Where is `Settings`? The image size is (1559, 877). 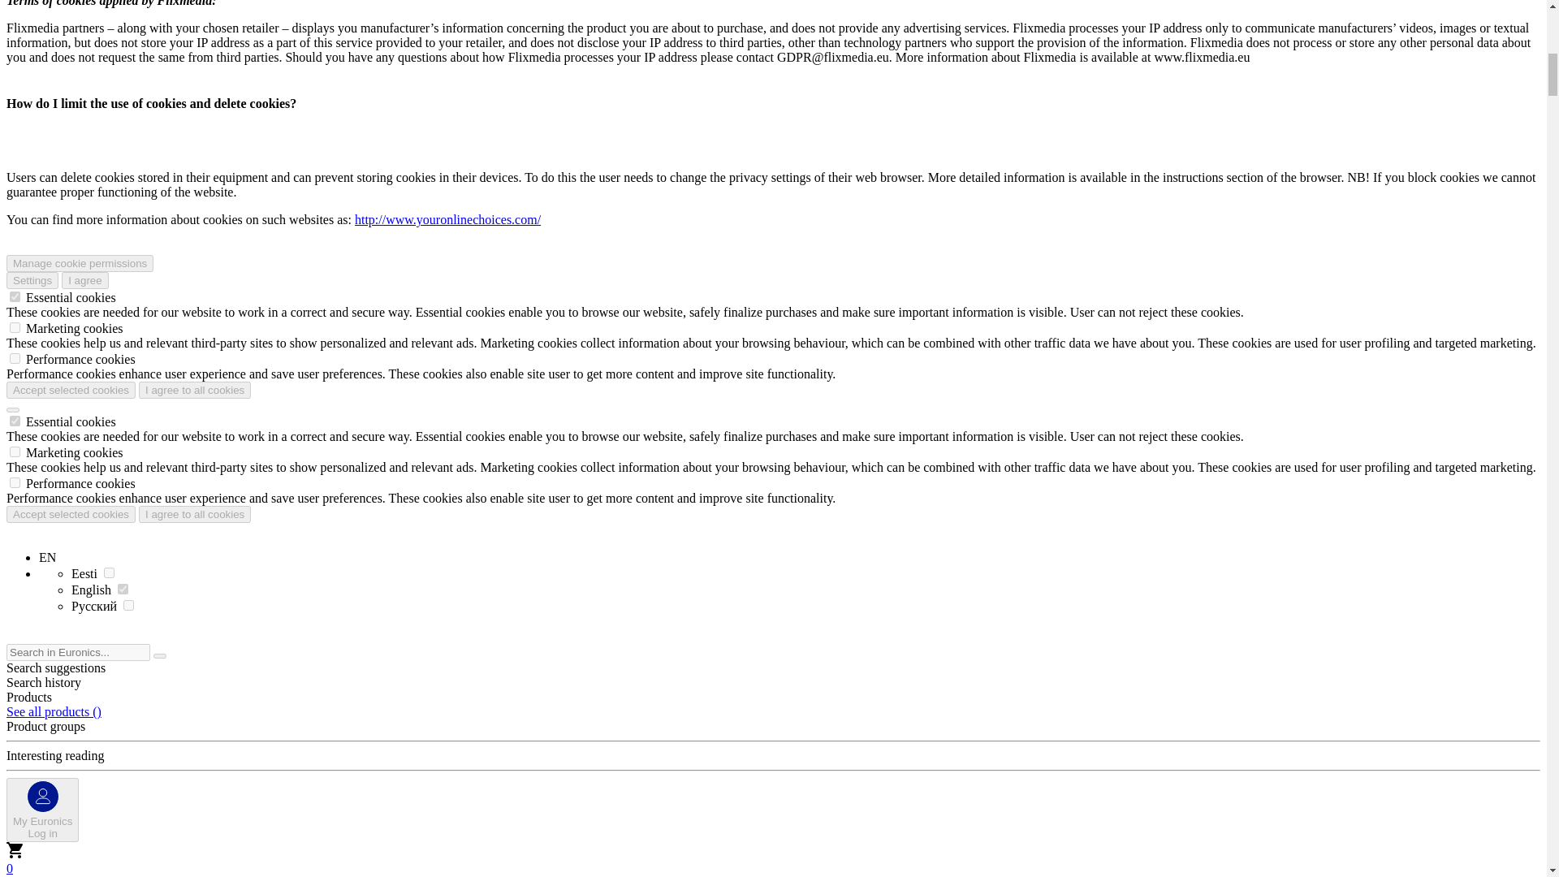 Settings is located at coordinates (80, 263).